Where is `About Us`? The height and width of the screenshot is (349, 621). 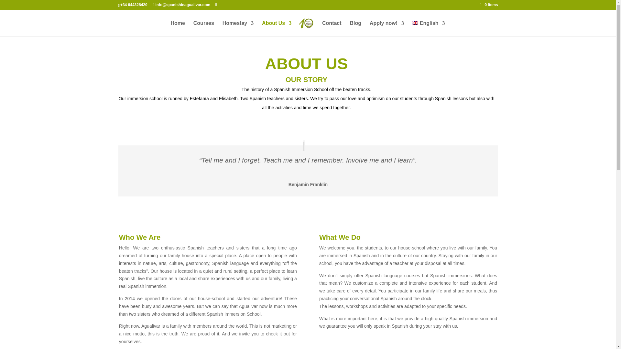
About Us is located at coordinates (277, 28).